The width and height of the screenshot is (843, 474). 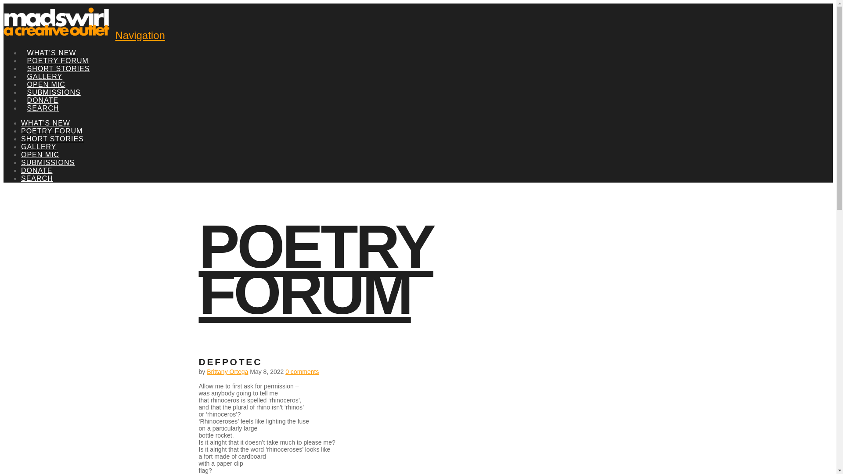 I want to click on POETRY FORUM, so click(x=315, y=269).